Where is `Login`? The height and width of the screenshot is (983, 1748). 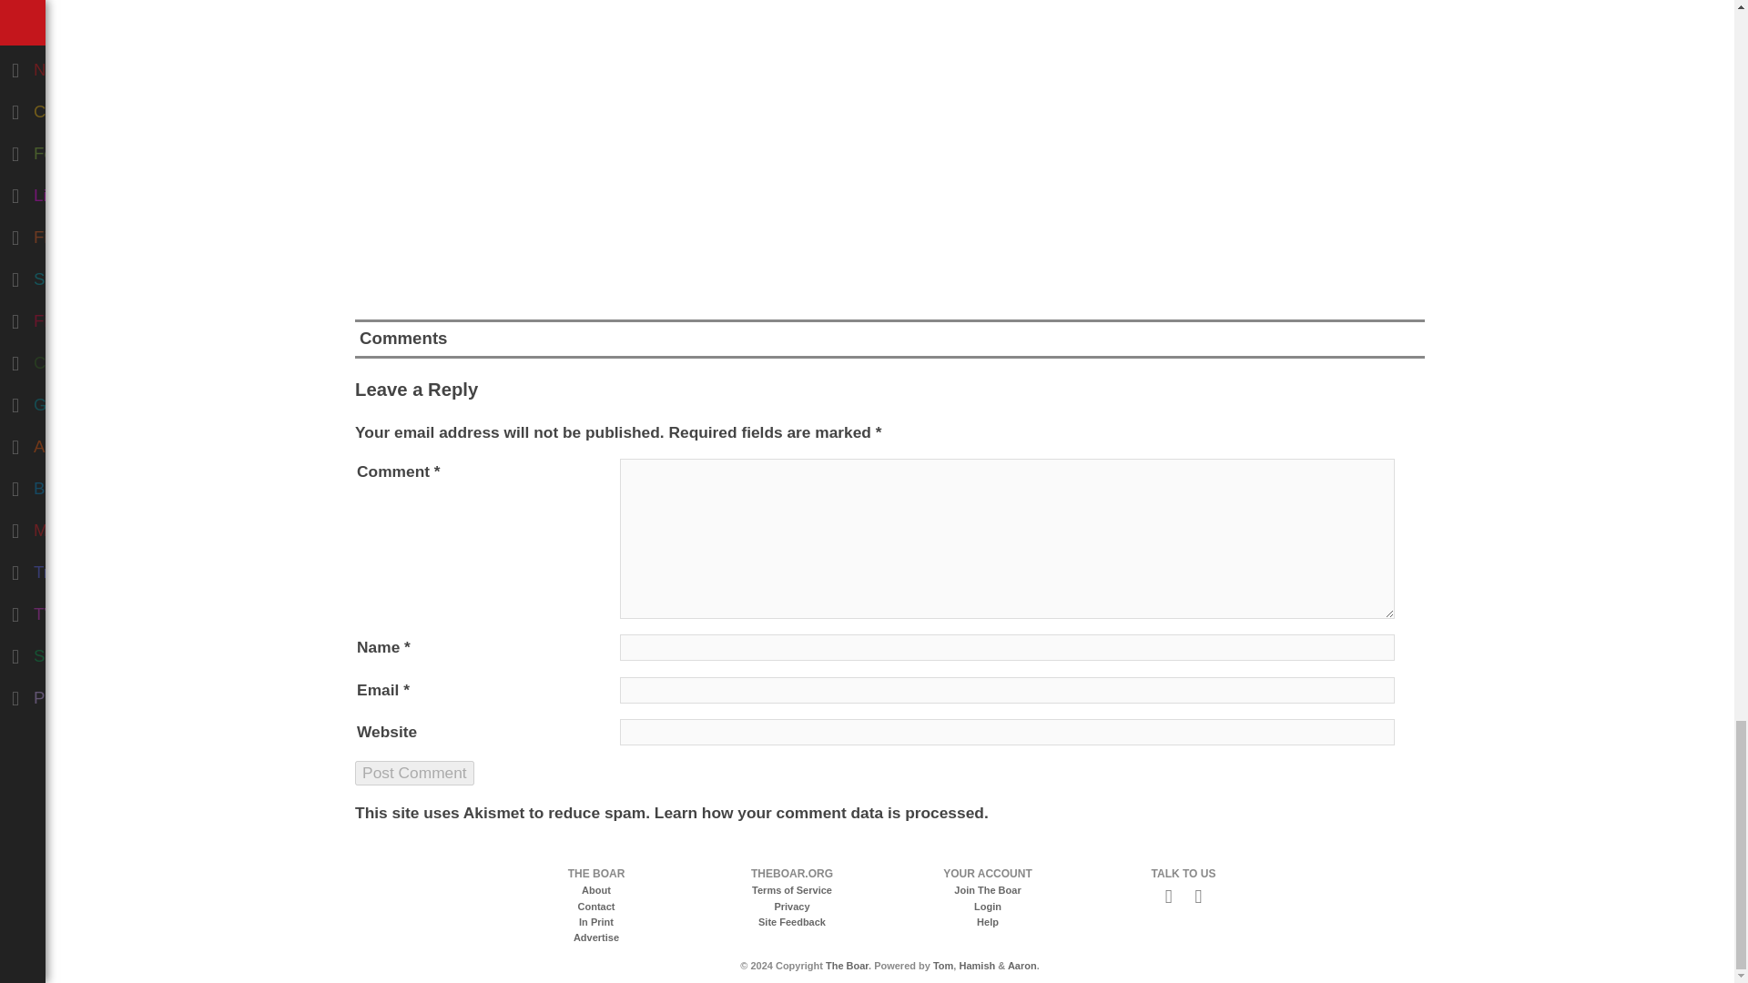 Login is located at coordinates (987, 907).